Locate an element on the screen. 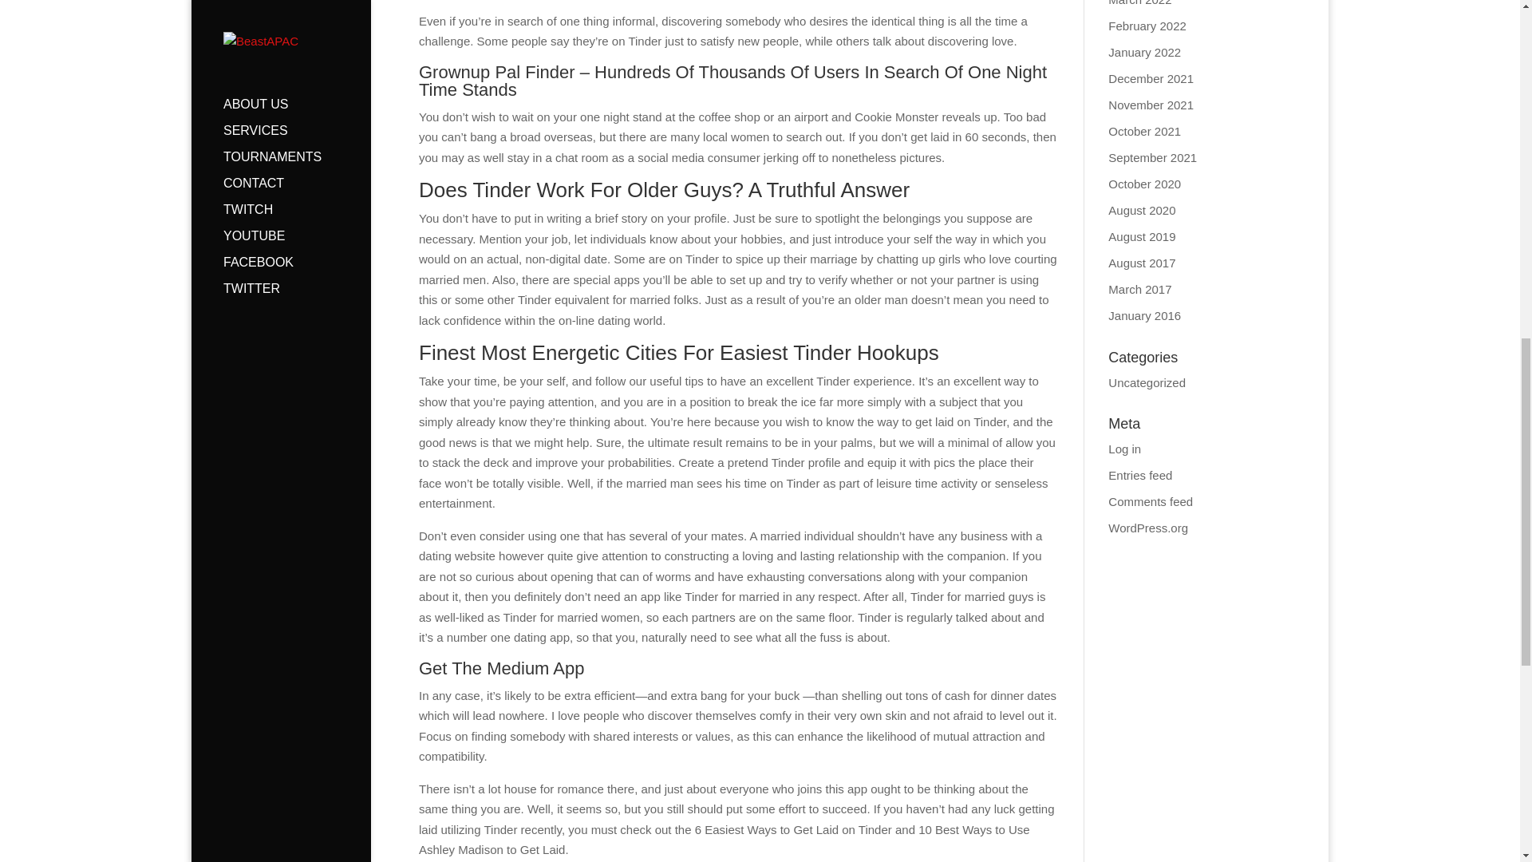  December 2021 is located at coordinates (1151, 78).